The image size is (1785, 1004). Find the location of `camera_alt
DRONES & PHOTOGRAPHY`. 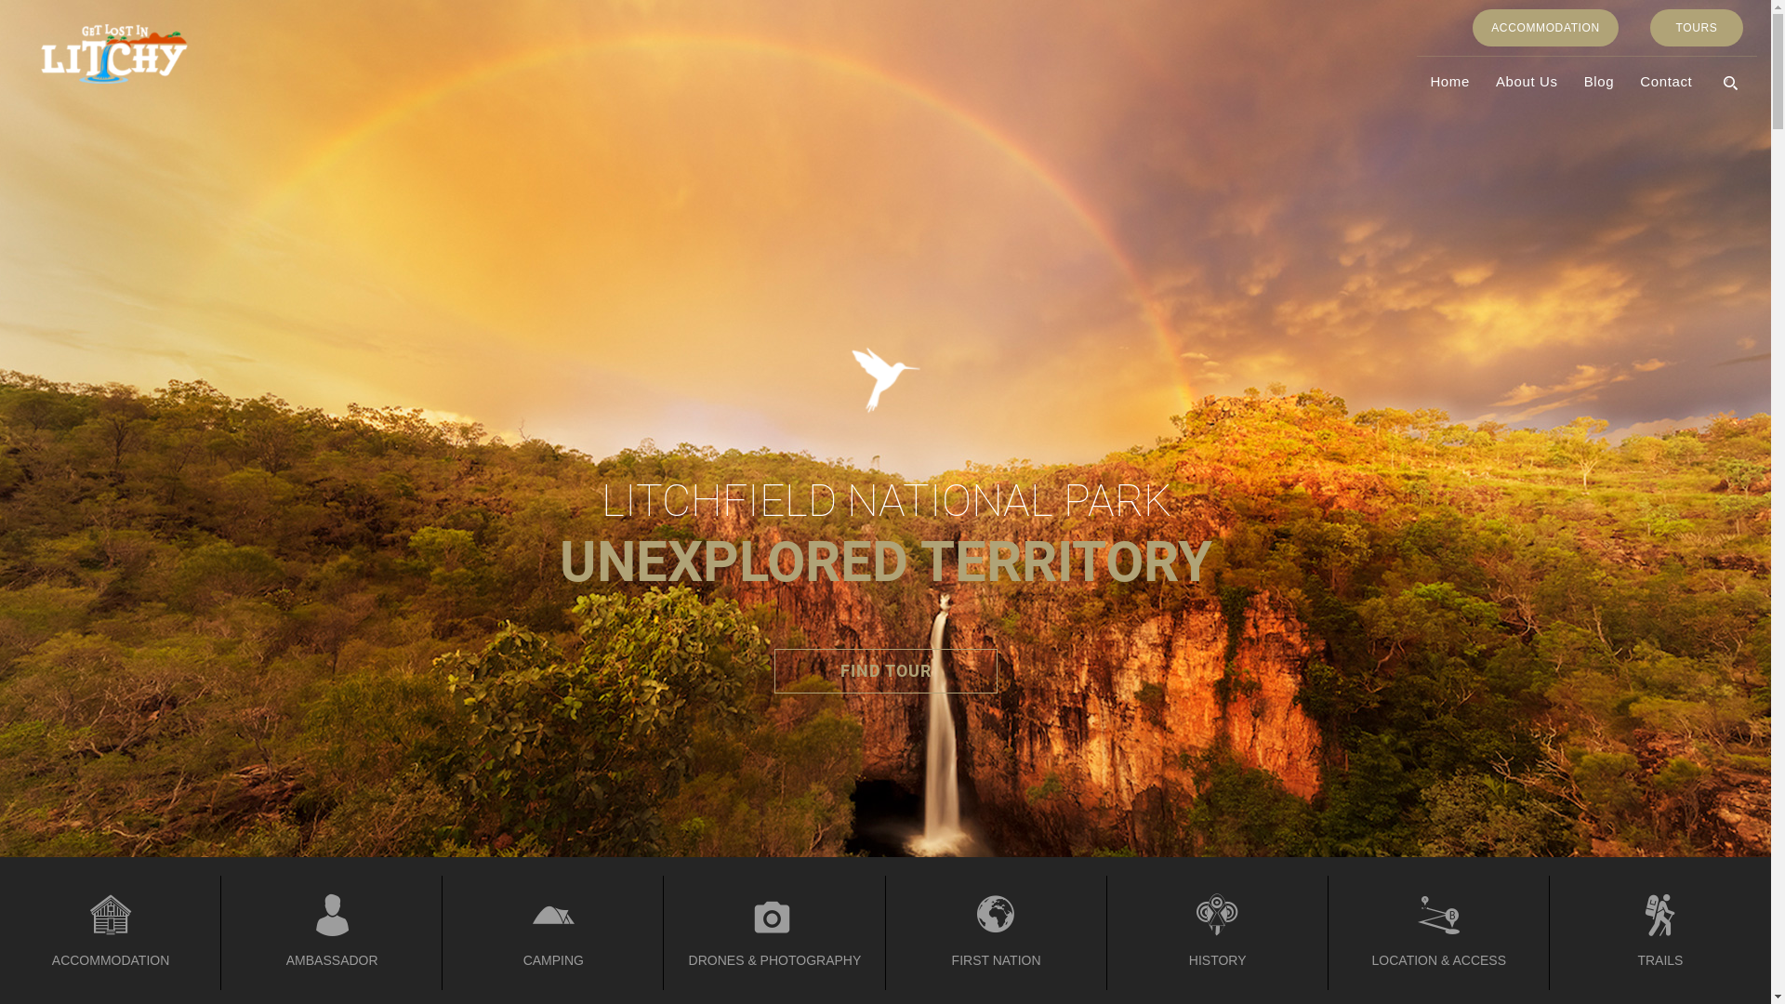

camera_alt
DRONES & PHOTOGRAPHY is located at coordinates (774, 933).